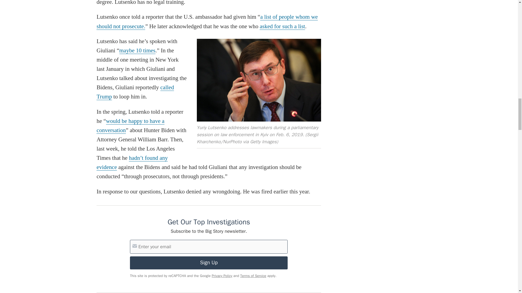  Describe the element at coordinates (282, 27) in the screenshot. I see `asked for such a list` at that location.